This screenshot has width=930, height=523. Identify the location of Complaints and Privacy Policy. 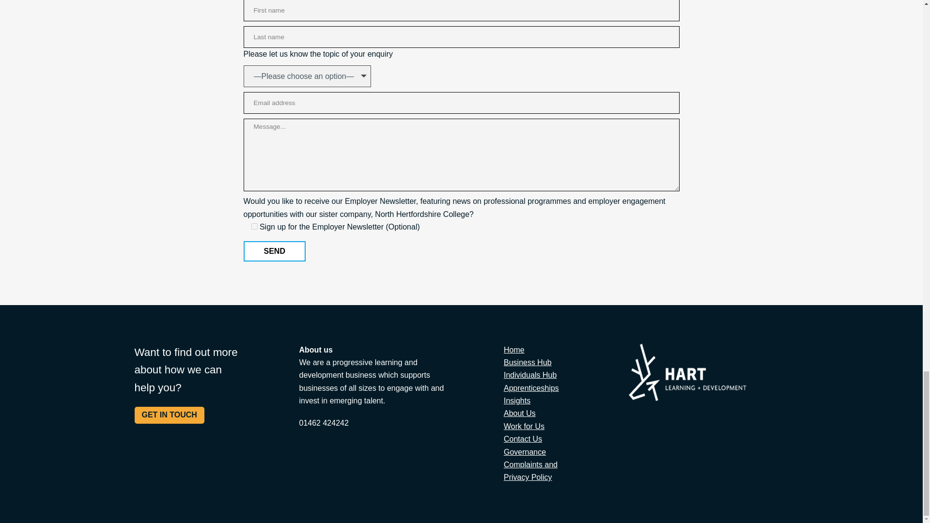
(530, 471).